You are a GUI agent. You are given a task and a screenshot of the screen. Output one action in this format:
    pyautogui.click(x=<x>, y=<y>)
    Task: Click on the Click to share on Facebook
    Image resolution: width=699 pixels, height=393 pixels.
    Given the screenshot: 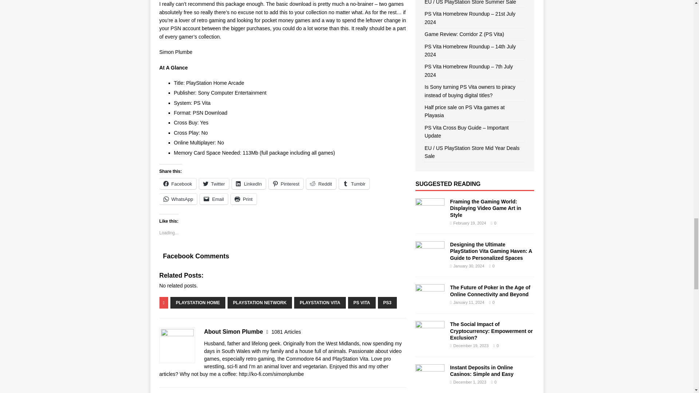 What is the action you would take?
    pyautogui.click(x=178, y=183)
    